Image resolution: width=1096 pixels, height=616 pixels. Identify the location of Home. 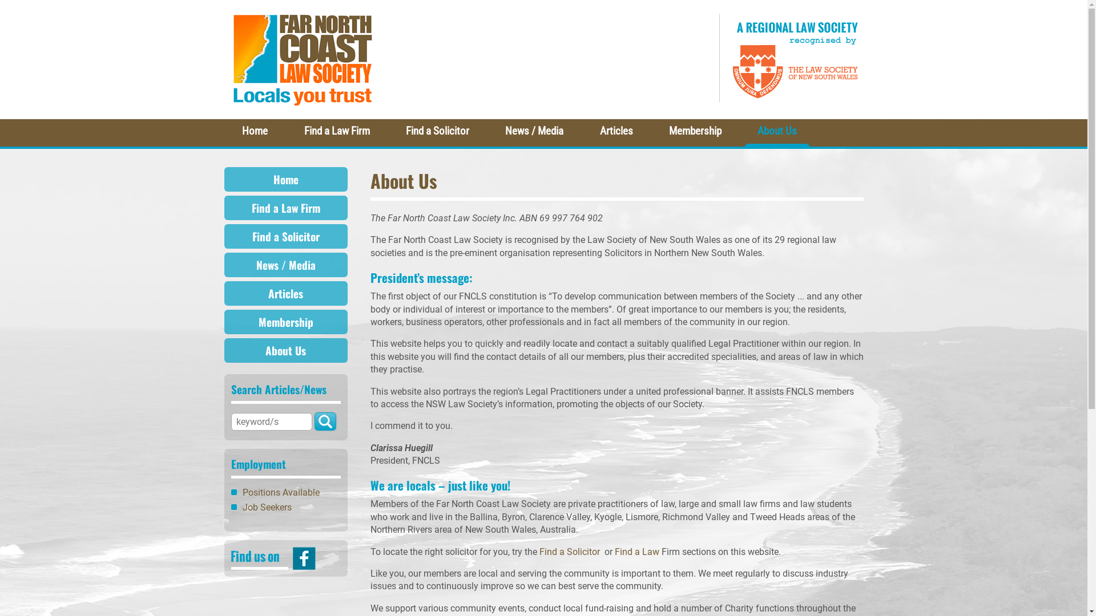
(285, 179).